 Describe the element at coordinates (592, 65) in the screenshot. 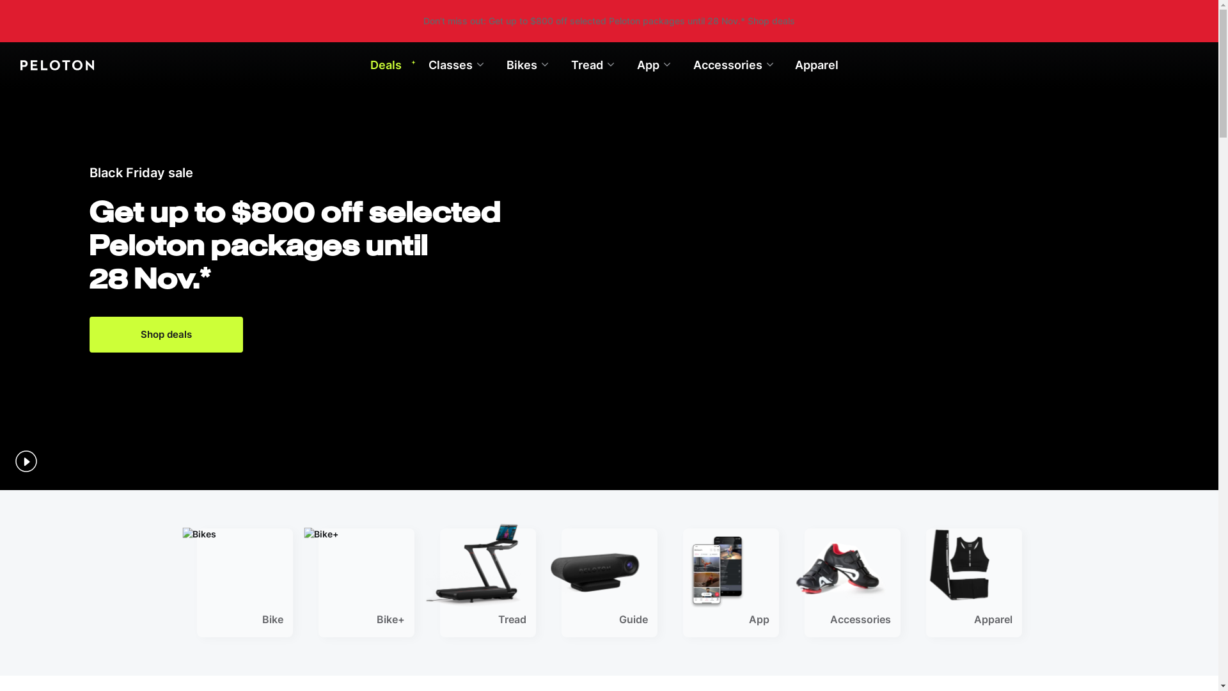

I see `Tread` at that location.